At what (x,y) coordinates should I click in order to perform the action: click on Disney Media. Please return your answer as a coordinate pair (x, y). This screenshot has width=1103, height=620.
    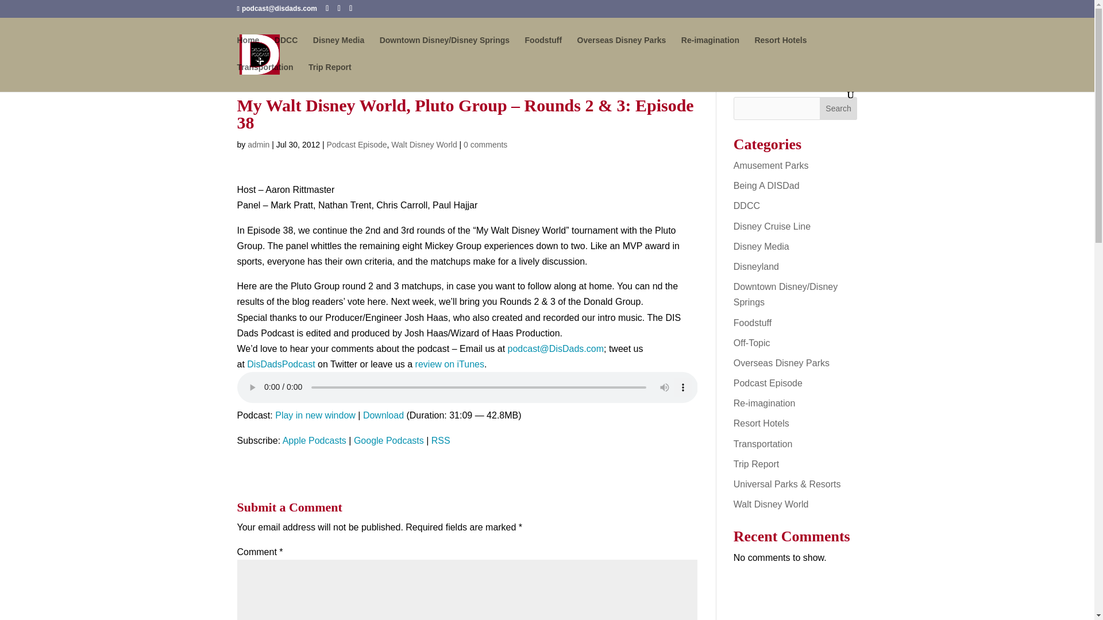
    Looking at the image, I should click on (338, 49).